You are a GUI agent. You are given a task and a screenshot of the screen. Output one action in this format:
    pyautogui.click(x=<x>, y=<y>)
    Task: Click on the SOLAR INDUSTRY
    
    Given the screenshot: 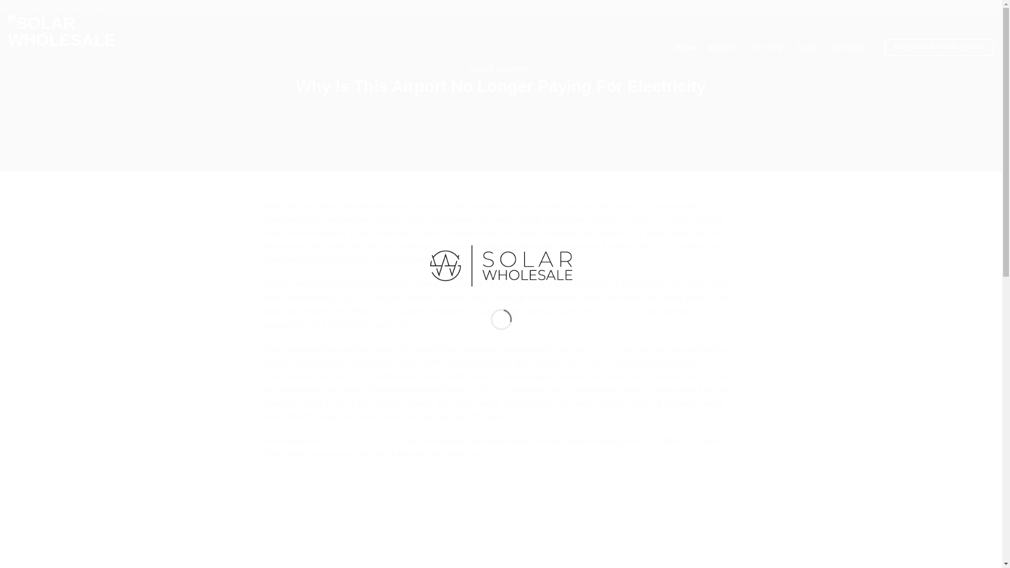 What is the action you would take?
    pyautogui.click(x=501, y=69)
    